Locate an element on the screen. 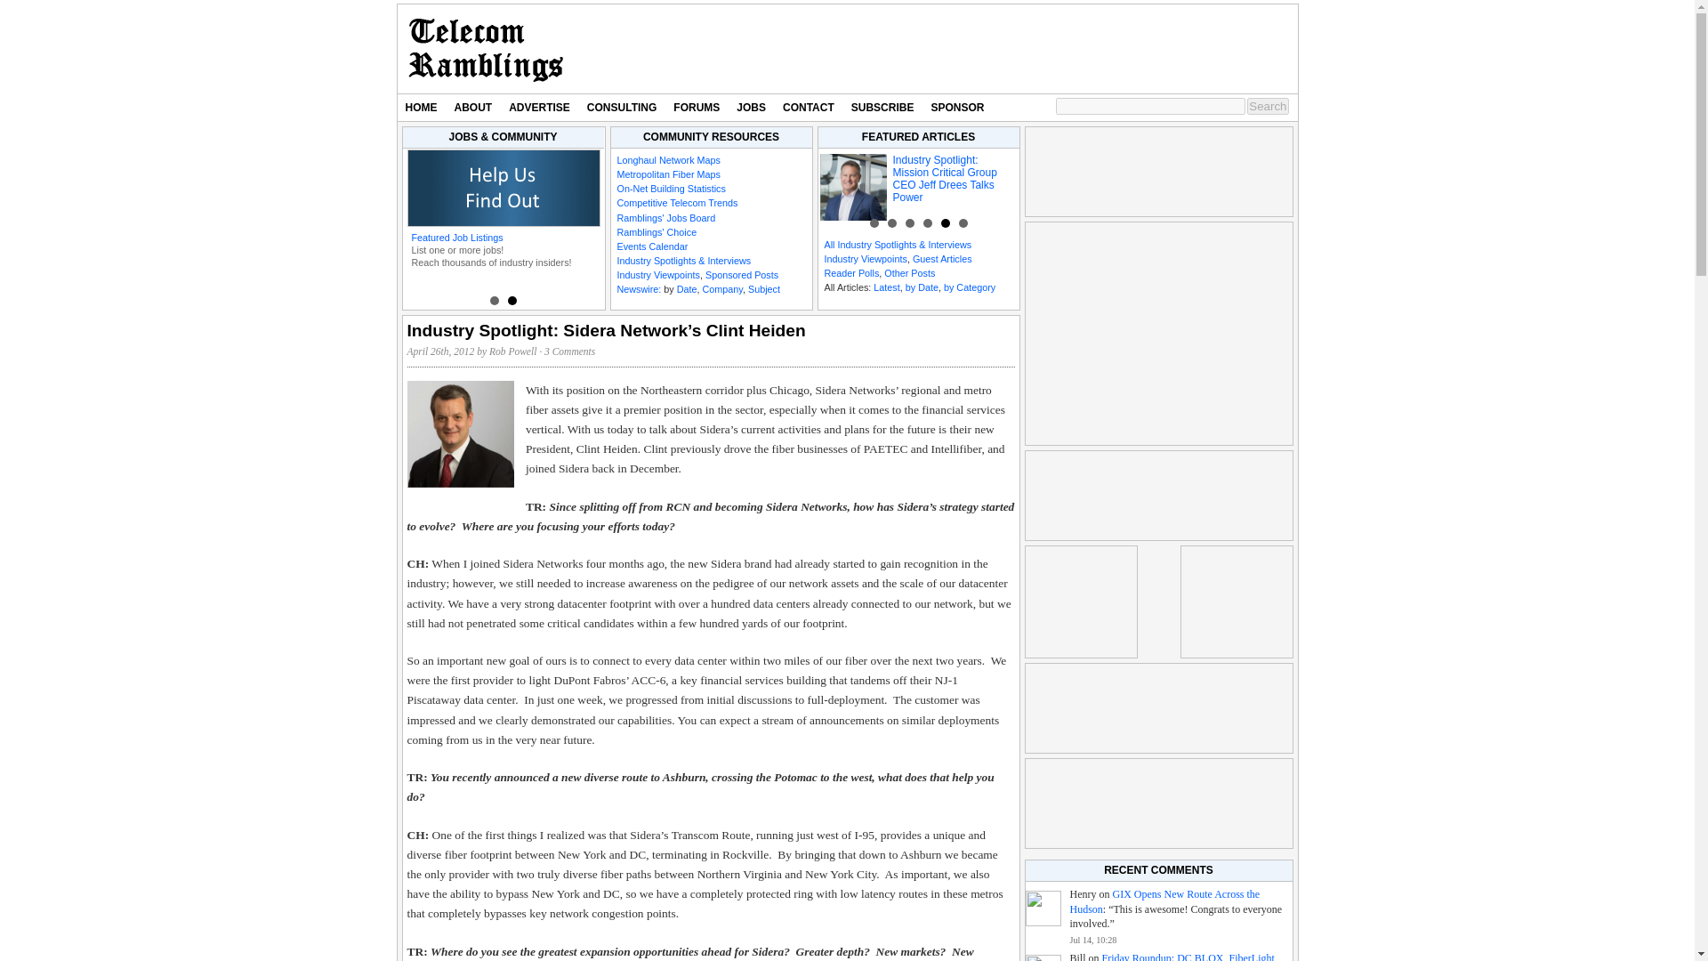  Posts by Rob Powell is located at coordinates (512, 351).